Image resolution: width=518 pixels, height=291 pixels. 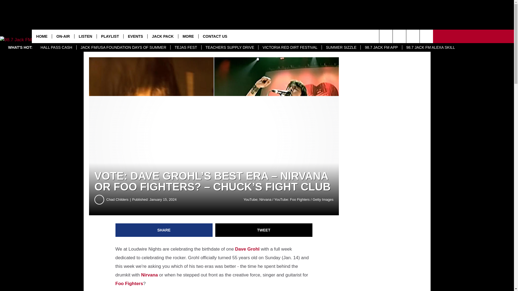 What do you see at coordinates (230, 47) in the screenshot?
I see `TEACHERS SUPPLY DRIVE` at bounding box center [230, 47].